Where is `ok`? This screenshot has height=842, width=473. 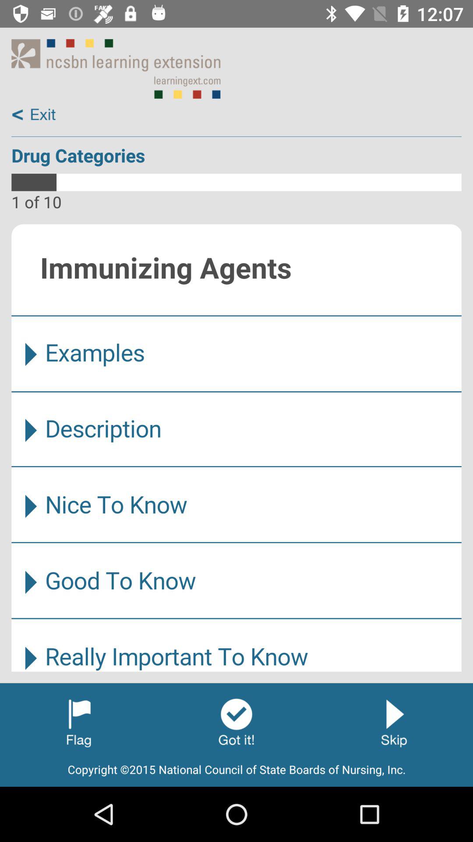
ok is located at coordinates (236, 722).